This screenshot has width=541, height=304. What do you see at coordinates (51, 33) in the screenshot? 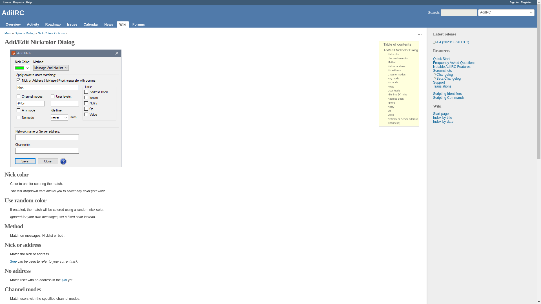
I see `Nick Colors Options` at bounding box center [51, 33].